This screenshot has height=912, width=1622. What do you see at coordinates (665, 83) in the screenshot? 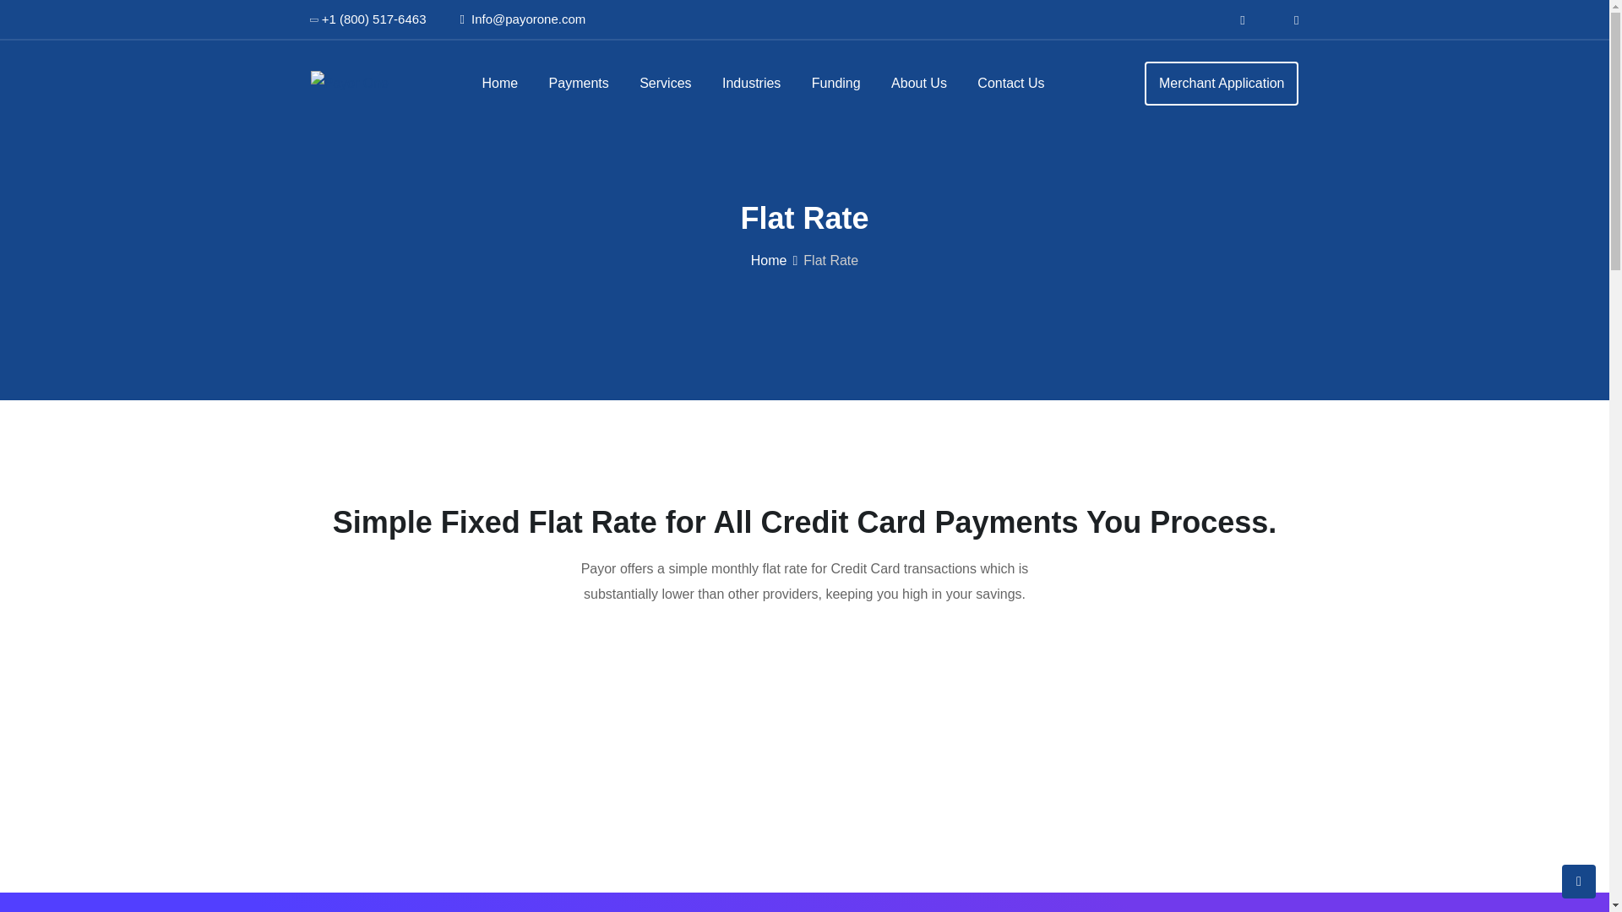
I see `Services` at bounding box center [665, 83].